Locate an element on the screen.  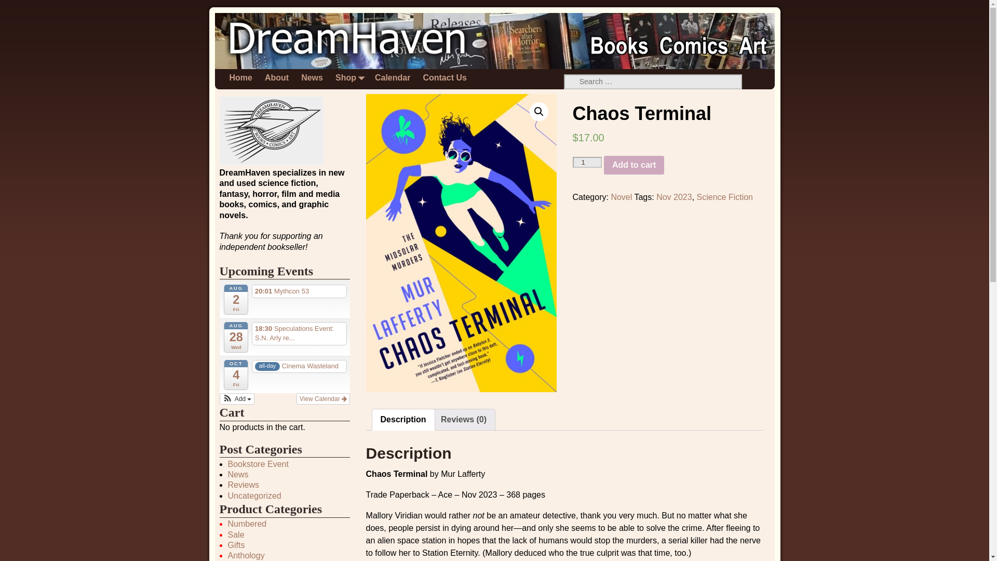
Shop is located at coordinates (349, 78).